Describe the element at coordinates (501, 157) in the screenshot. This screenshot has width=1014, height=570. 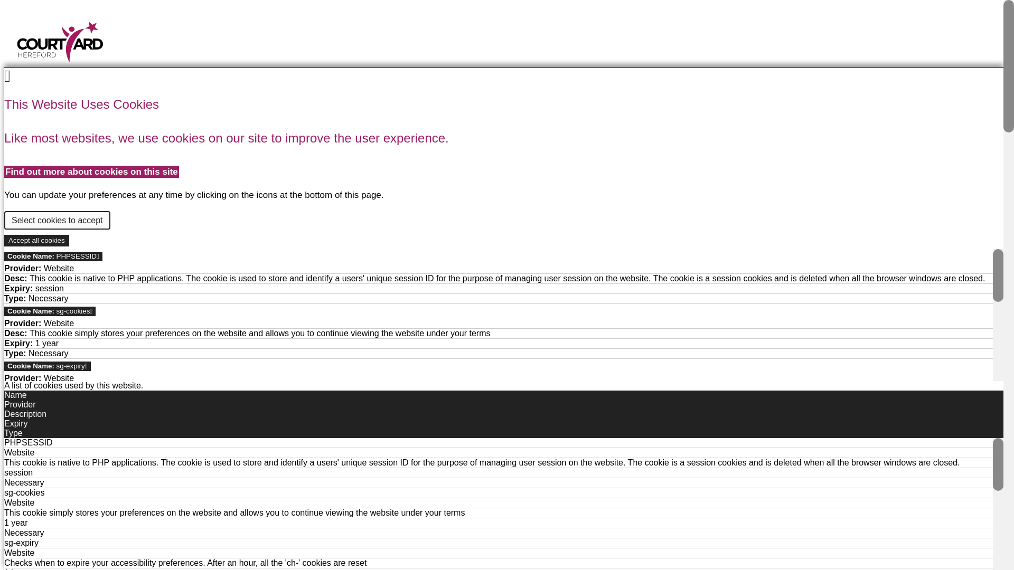
I see `Account` at that location.